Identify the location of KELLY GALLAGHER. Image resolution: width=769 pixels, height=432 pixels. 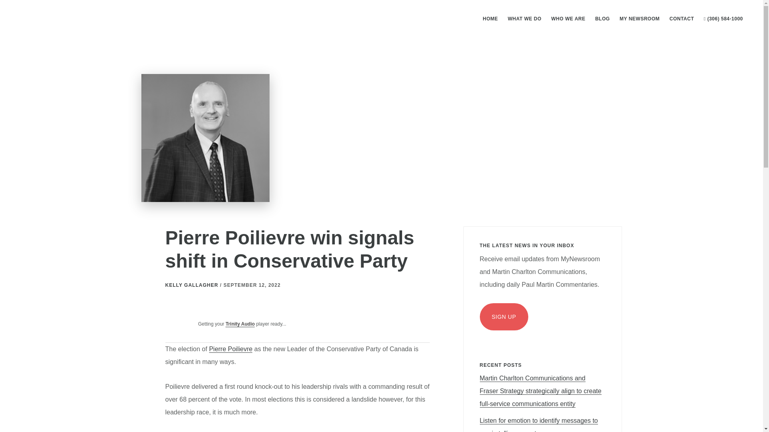
(191, 285).